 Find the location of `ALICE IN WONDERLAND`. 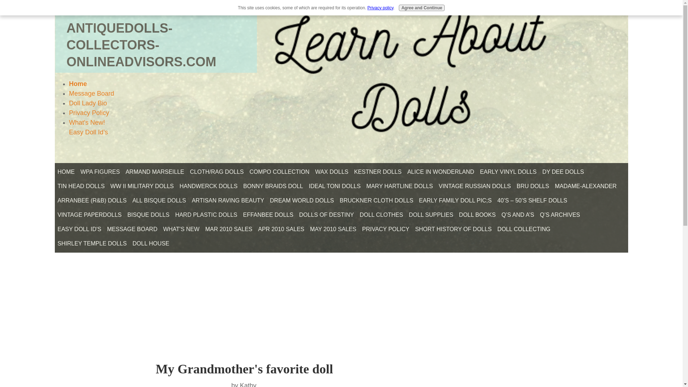

ALICE IN WONDERLAND is located at coordinates (441, 172).